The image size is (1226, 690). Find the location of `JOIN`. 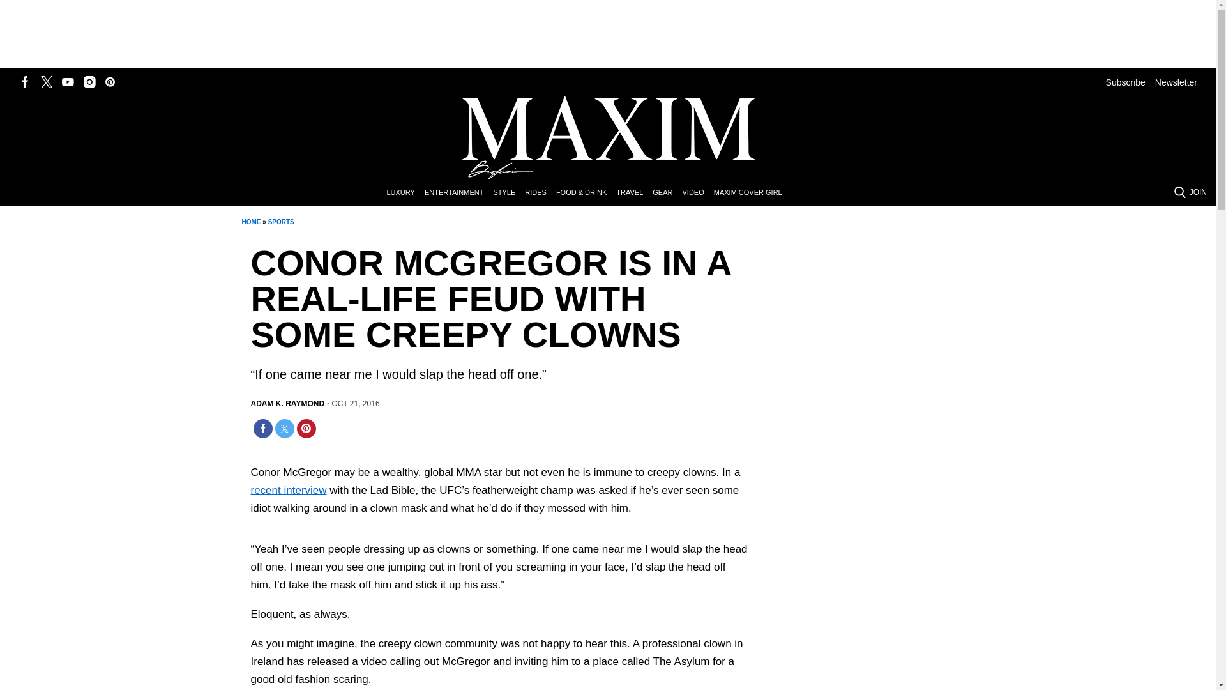

JOIN is located at coordinates (1198, 192).